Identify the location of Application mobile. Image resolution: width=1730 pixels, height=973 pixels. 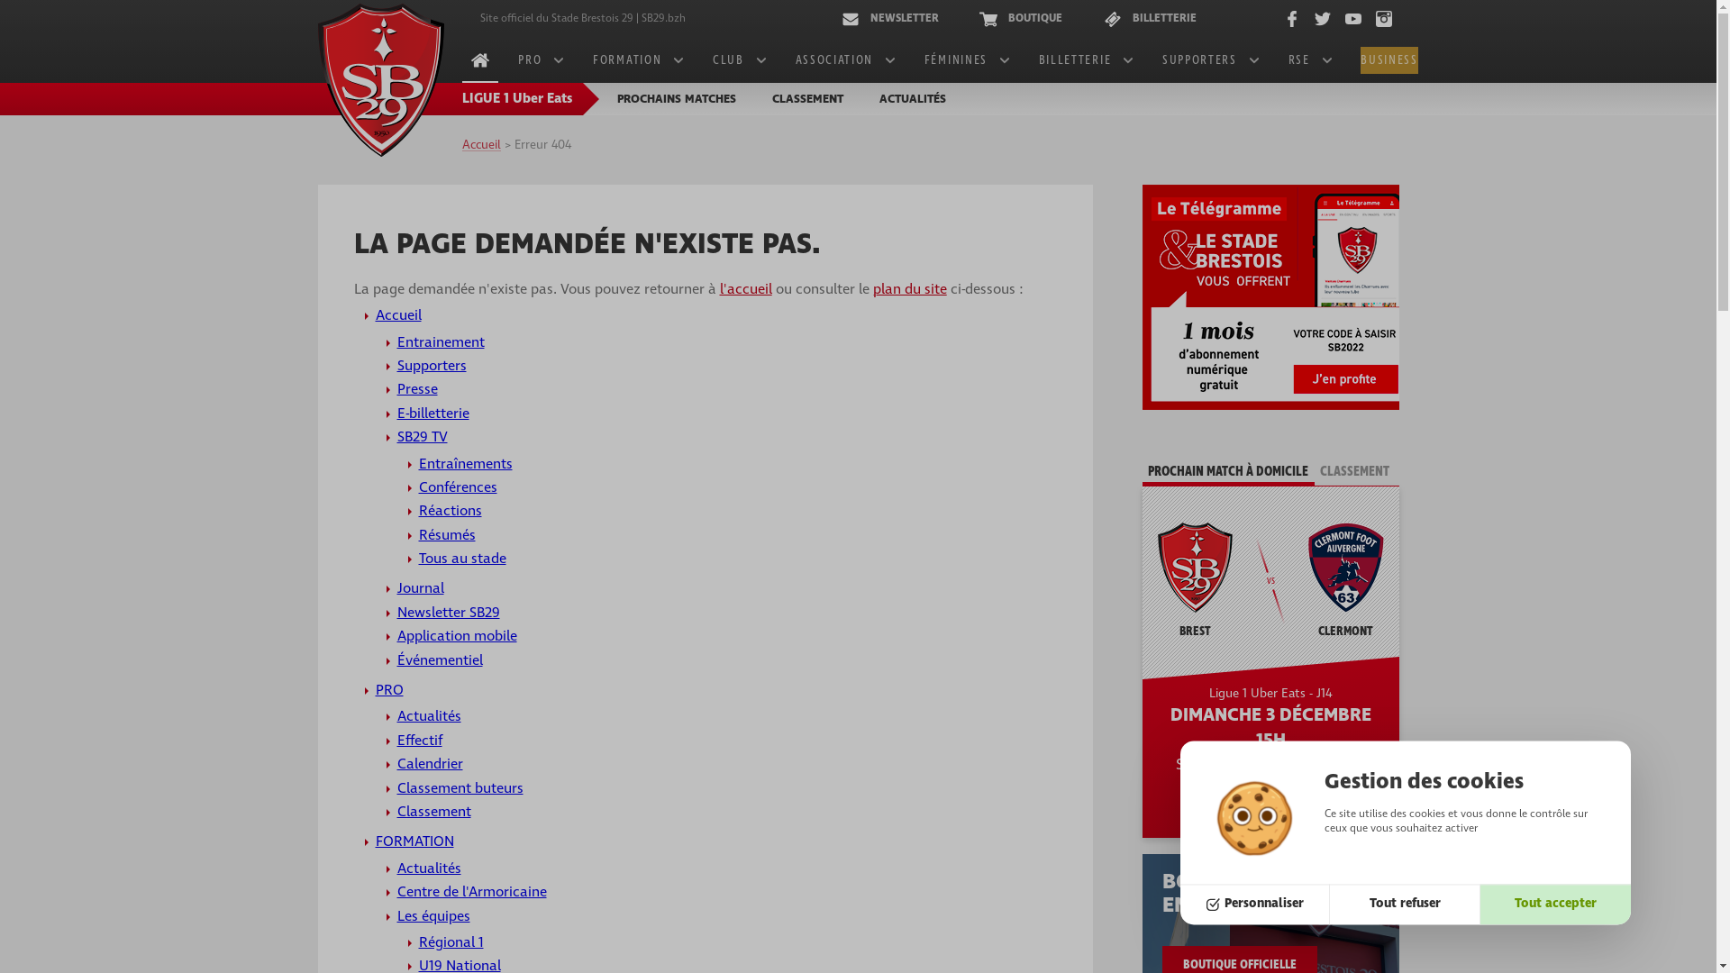
(456, 636).